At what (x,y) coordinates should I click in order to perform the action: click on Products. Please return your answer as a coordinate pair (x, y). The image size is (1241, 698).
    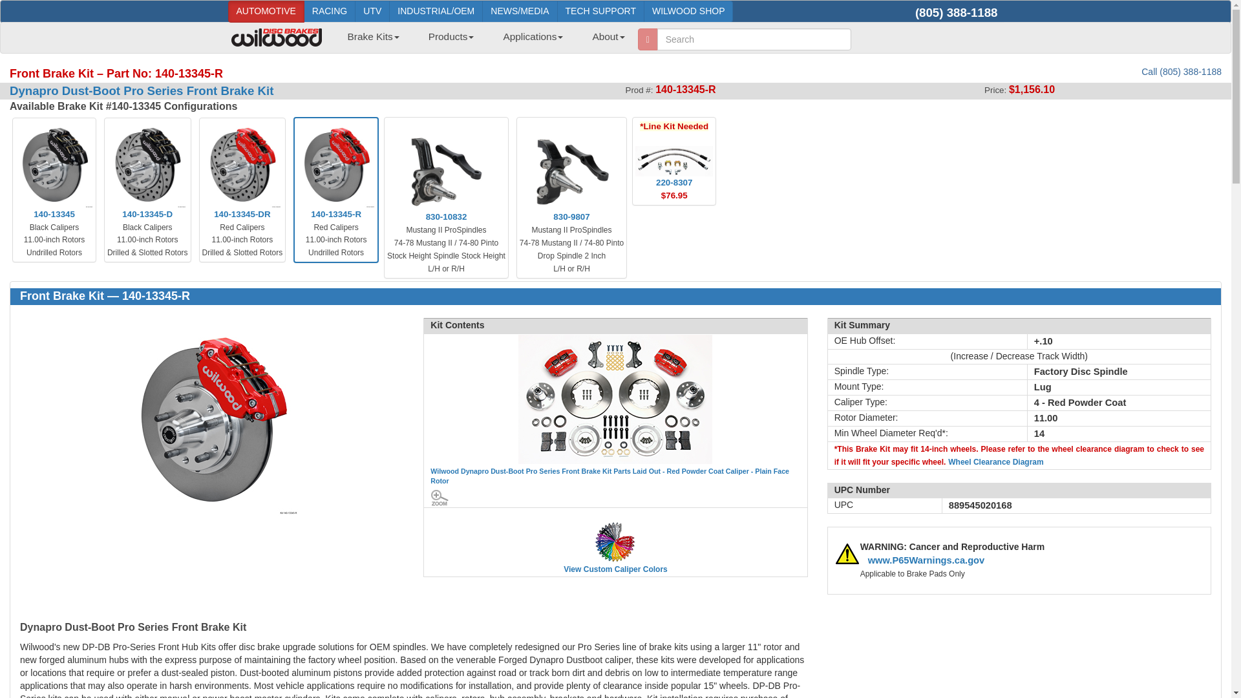
    Looking at the image, I should click on (451, 41).